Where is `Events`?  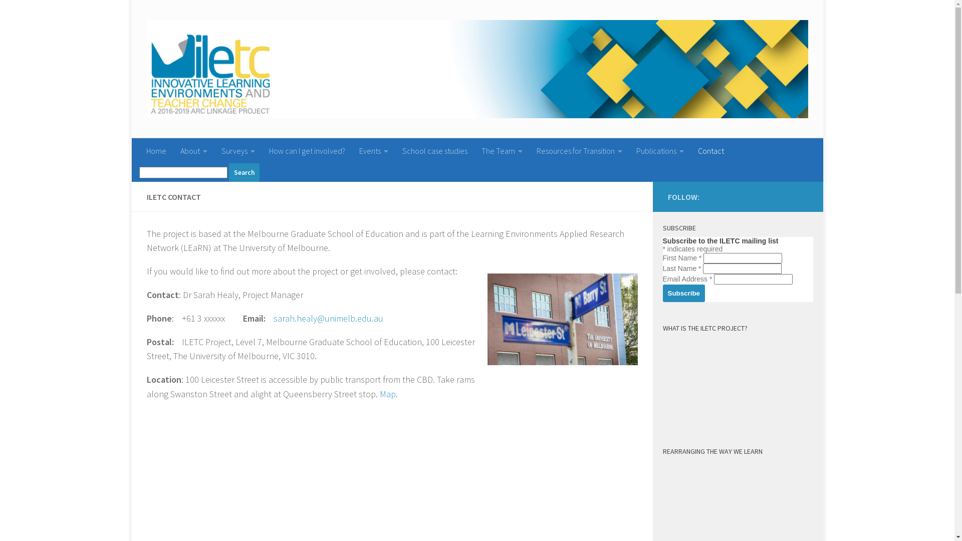
Events is located at coordinates (373, 151).